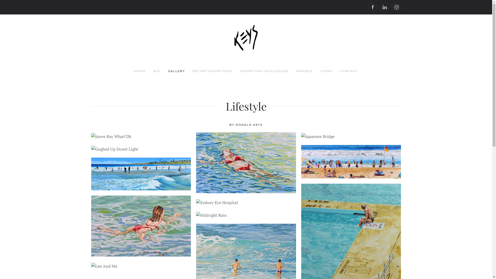 The width and height of the screenshot is (496, 279). What do you see at coordinates (211, 215) in the screenshot?
I see `Midnight Rain` at bounding box center [211, 215].